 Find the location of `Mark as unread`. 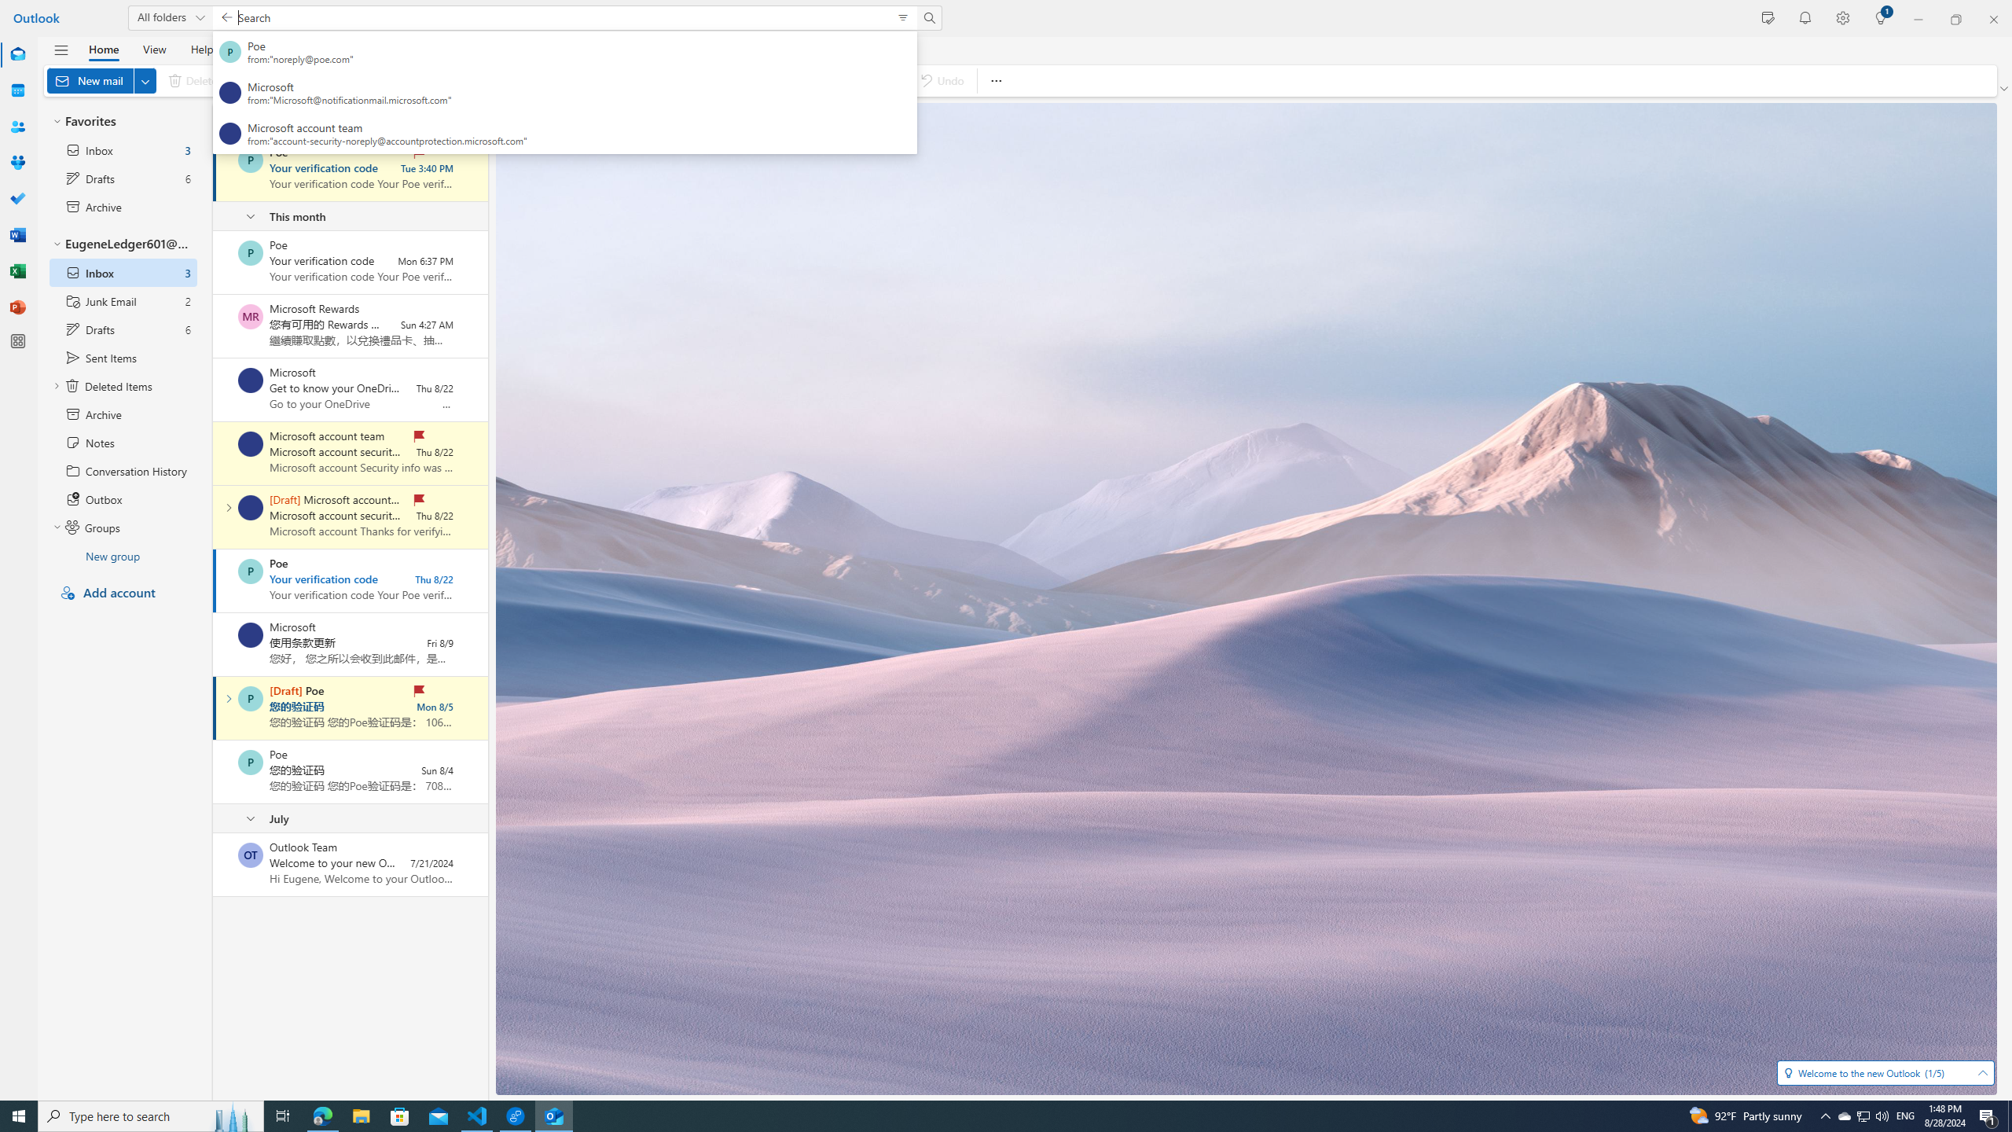

Mark as unread is located at coordinates (214, 865).